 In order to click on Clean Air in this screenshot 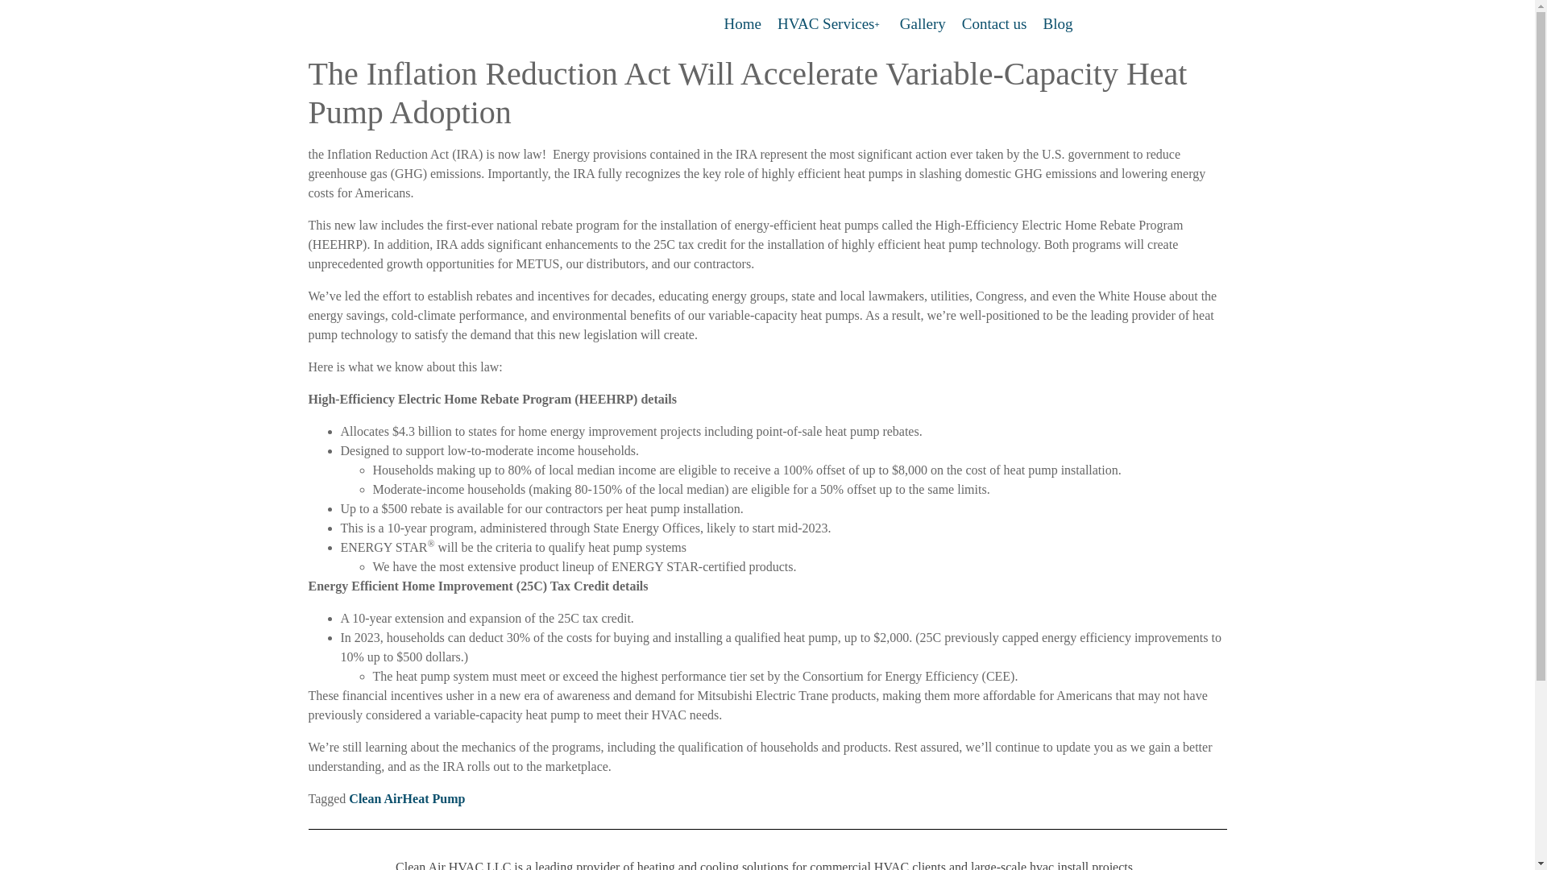, I will do `click(375, 798)`.